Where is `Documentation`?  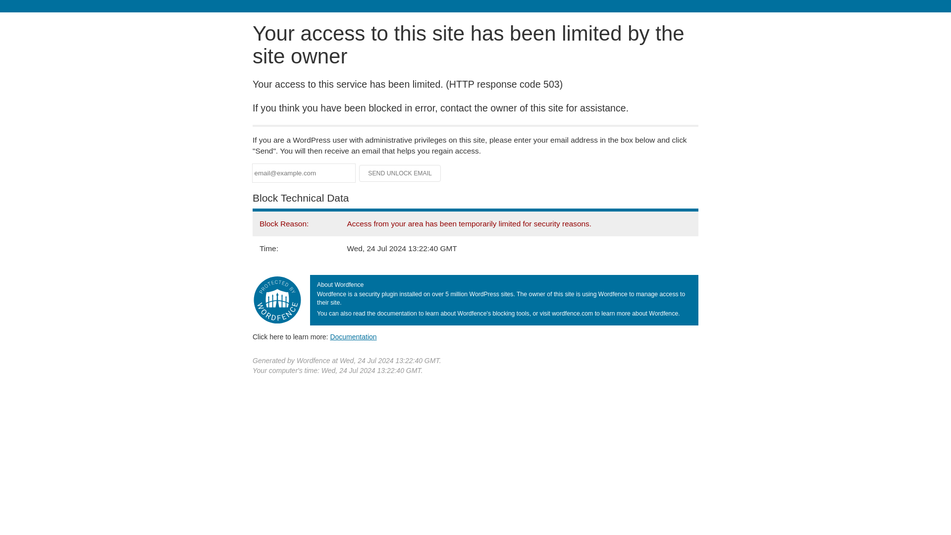
Documentation is located at coordinates (353, 336).